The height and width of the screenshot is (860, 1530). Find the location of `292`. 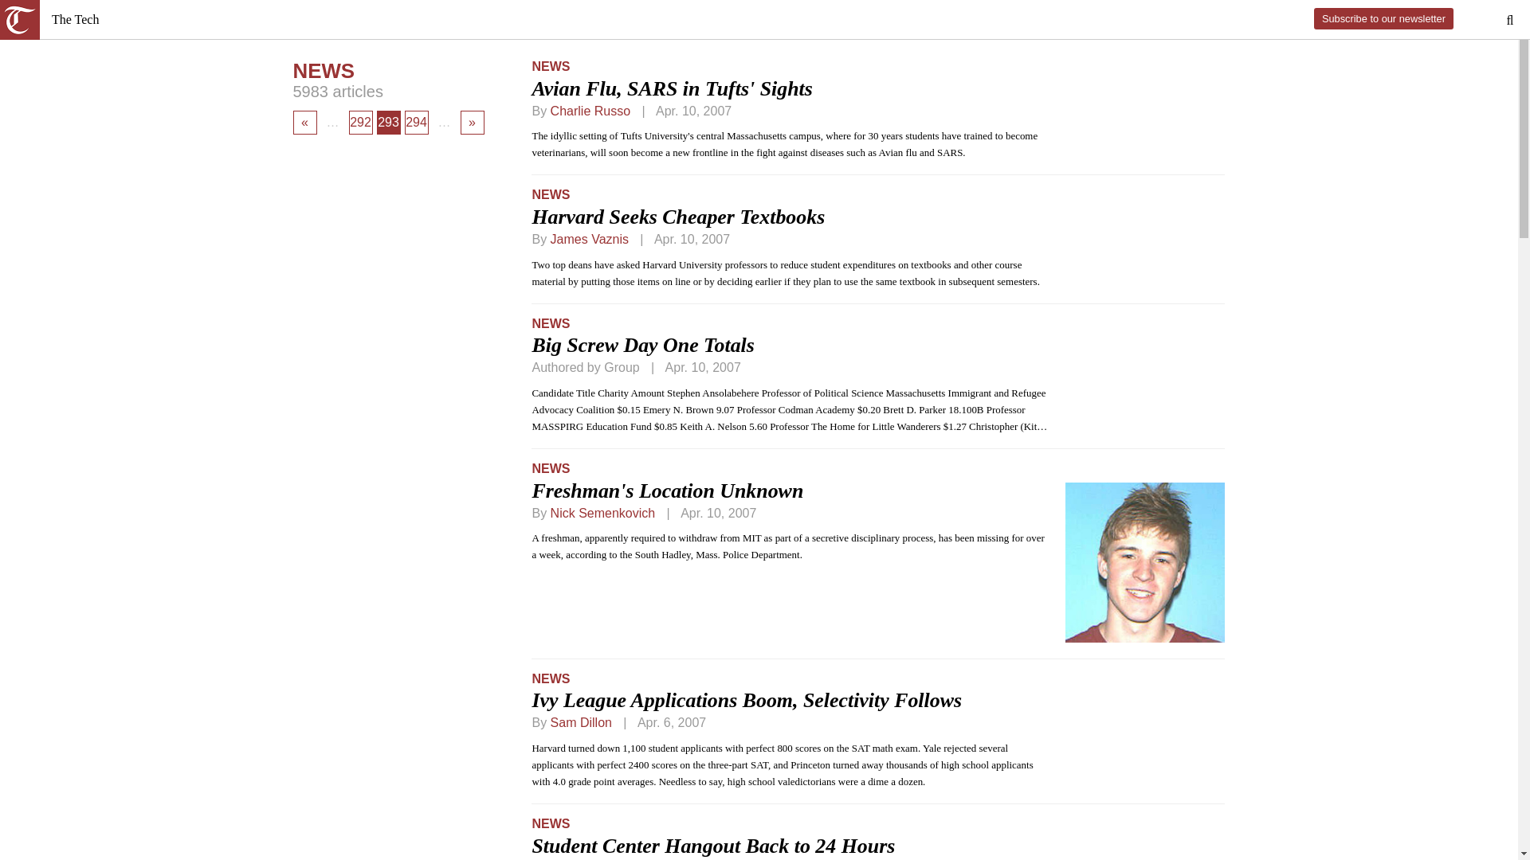

292 is located at coordinates (360, 123).